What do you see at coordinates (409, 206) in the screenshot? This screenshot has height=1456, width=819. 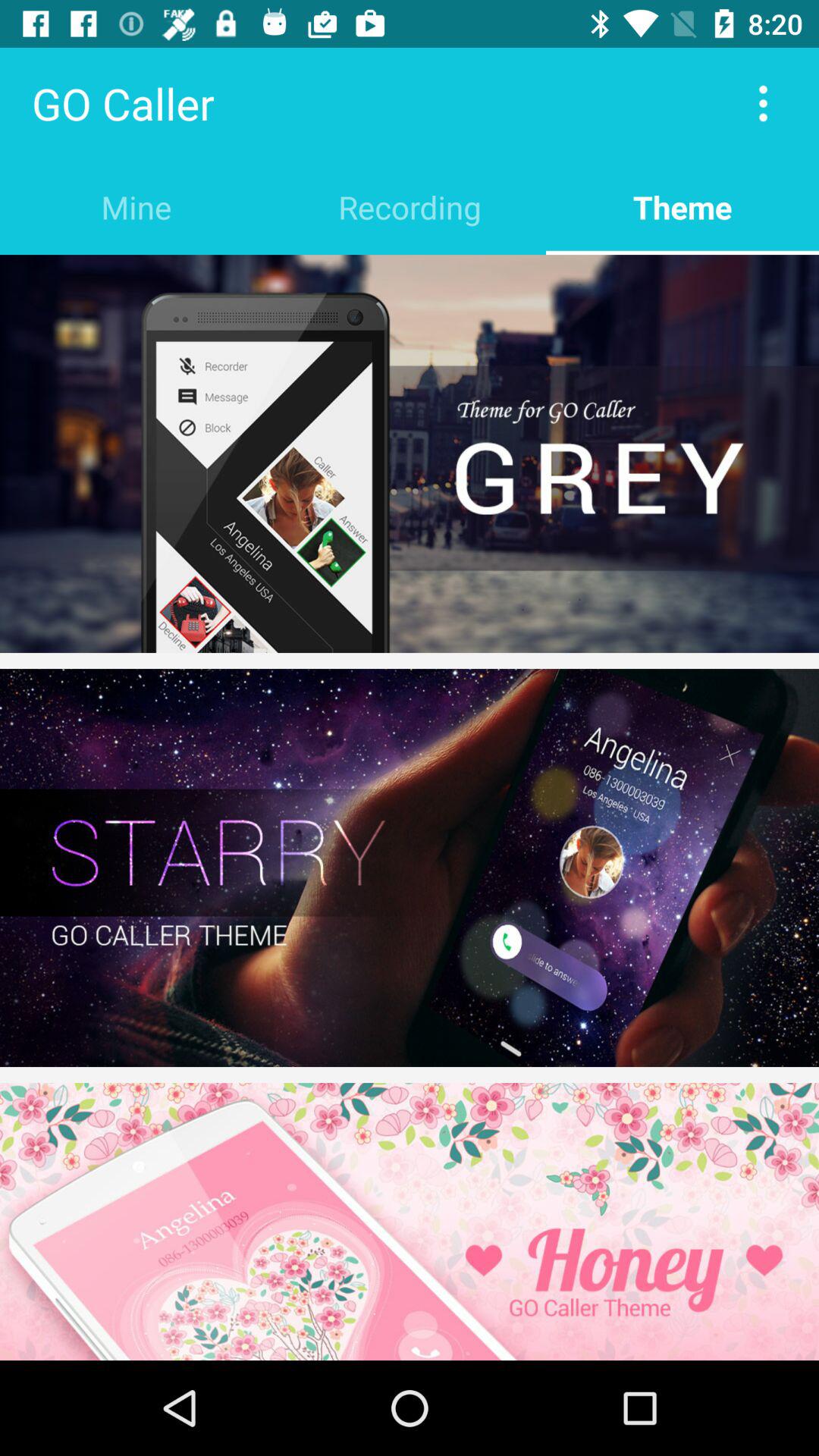 I see `tap item next to the theme icon` at bounding box center [409, 206].